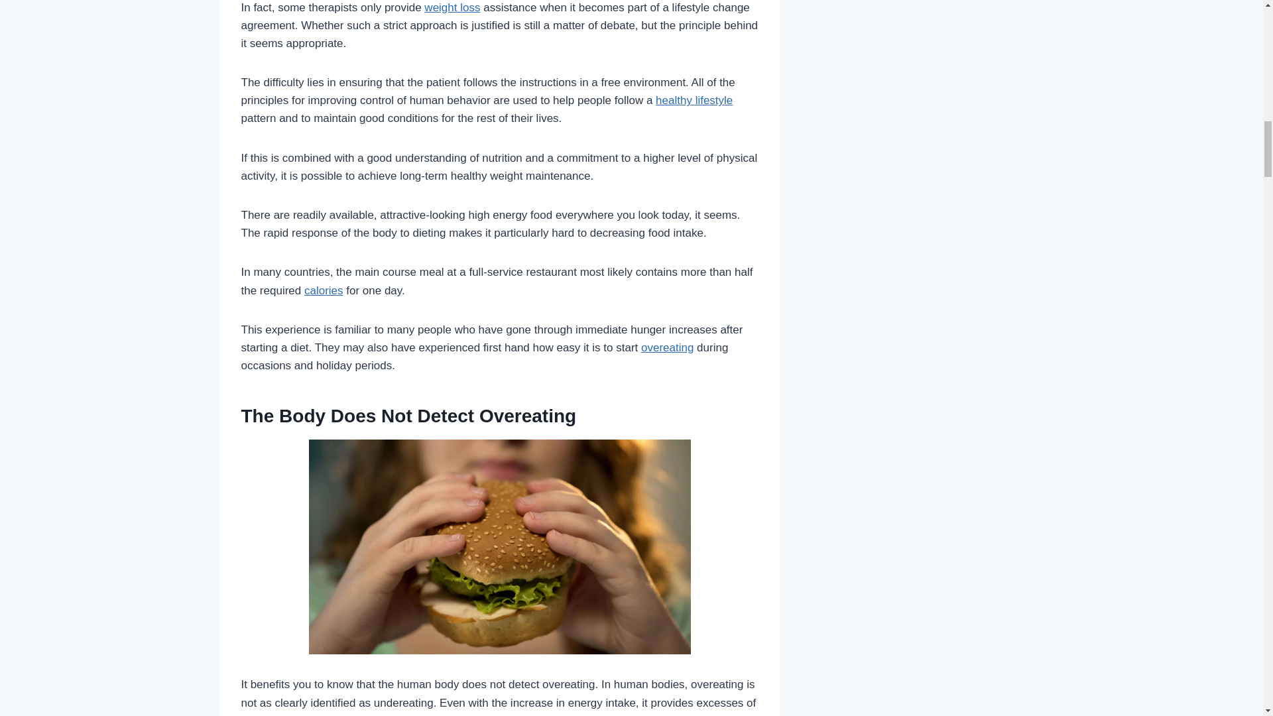 The height and width of the screenshot is (716, 1273). Describe the element at coordinates (324, 290) in the screenshot. I see `calories` at that location.